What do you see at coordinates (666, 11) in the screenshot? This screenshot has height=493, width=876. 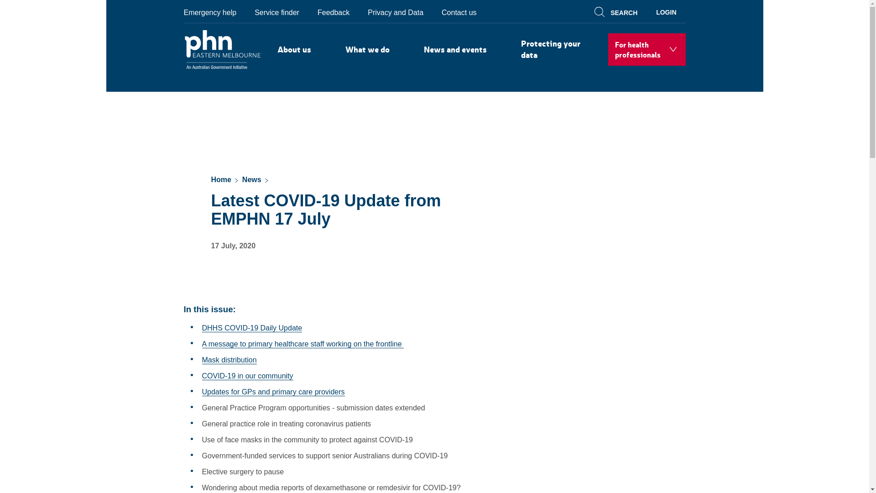 I see `LOGIN` at bounding box center [666, 11].